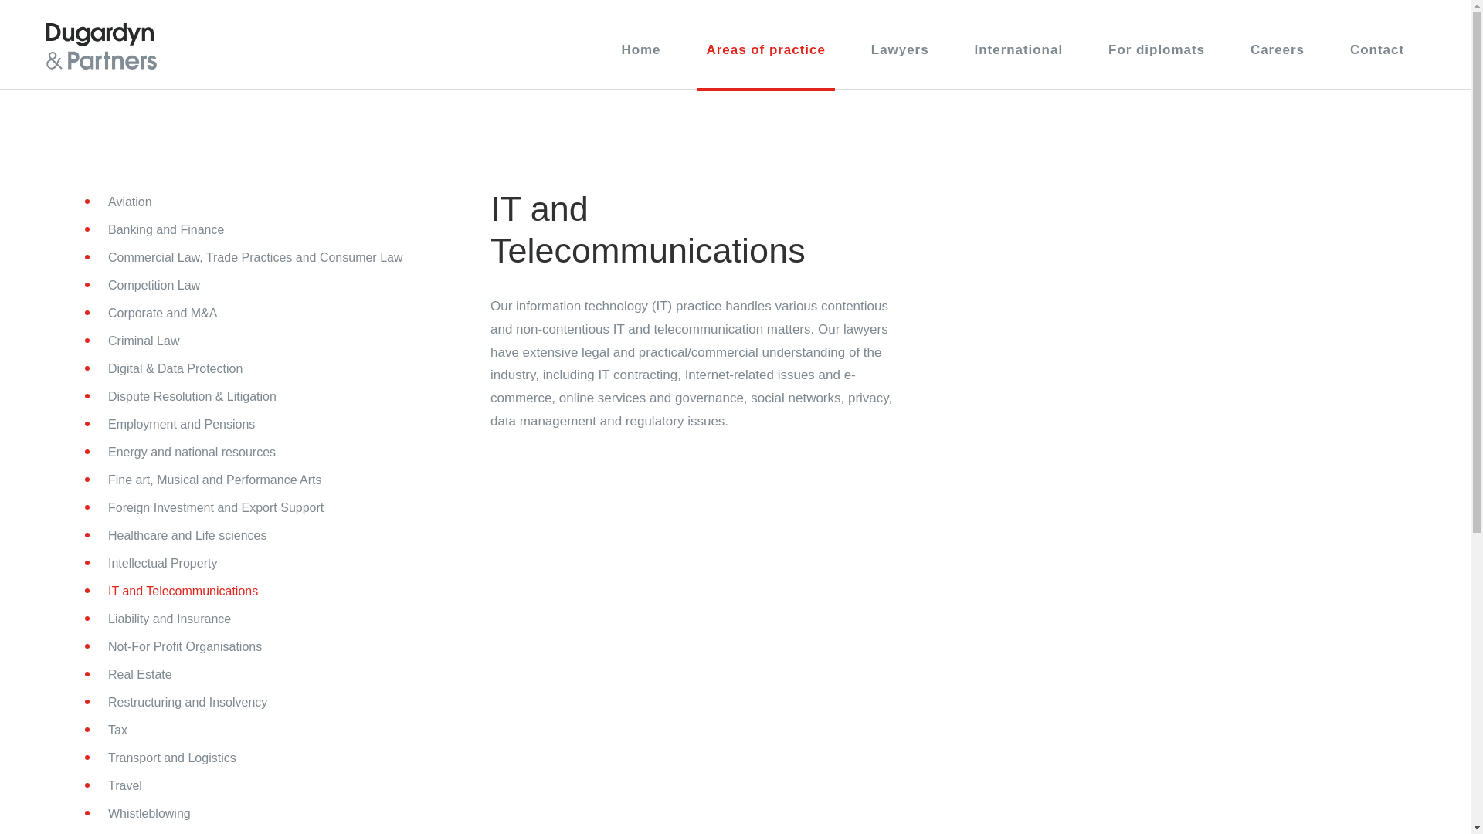  I want to click on Competition Law, so click(144, 286).